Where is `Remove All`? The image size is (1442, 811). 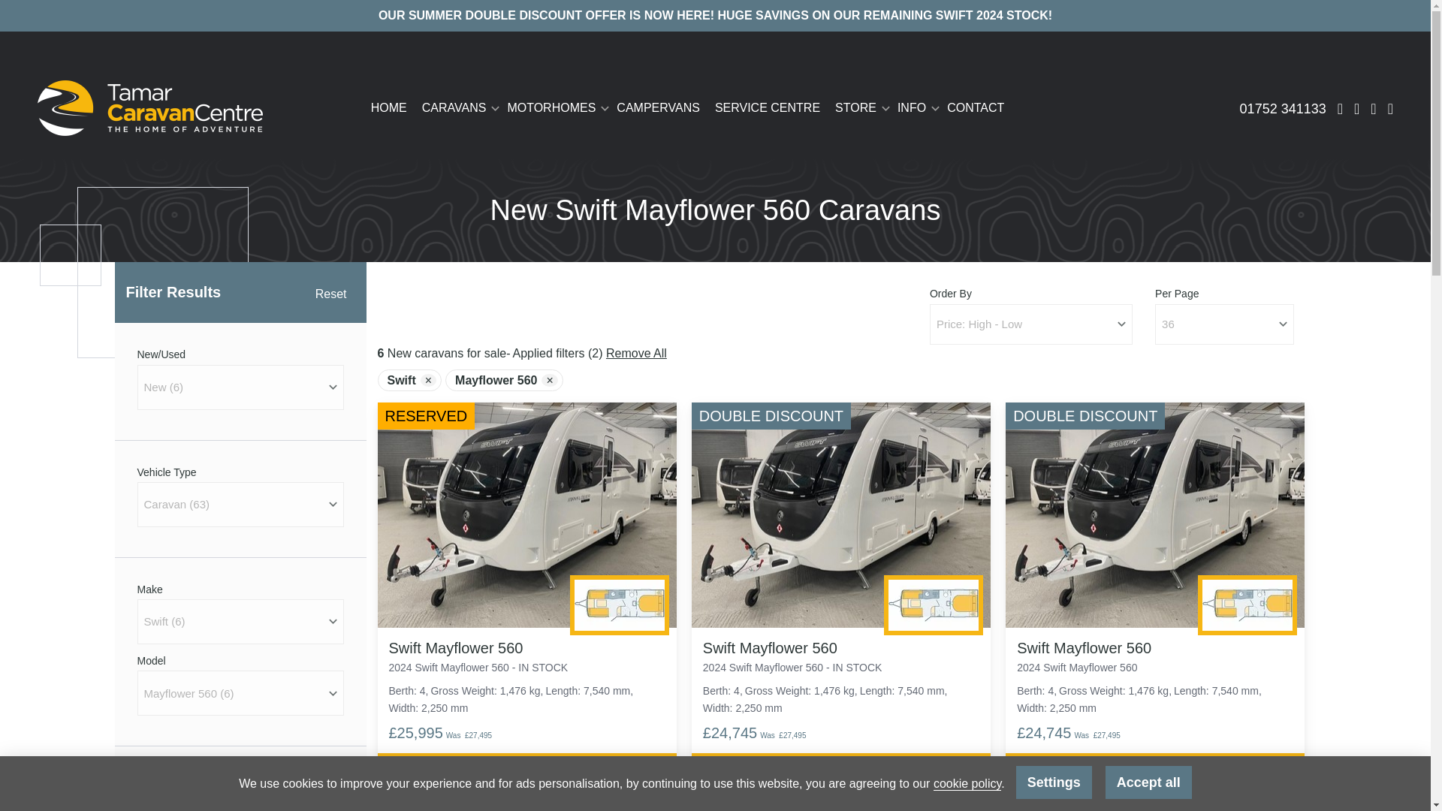
Remove All is located at coordinates (635, 353).